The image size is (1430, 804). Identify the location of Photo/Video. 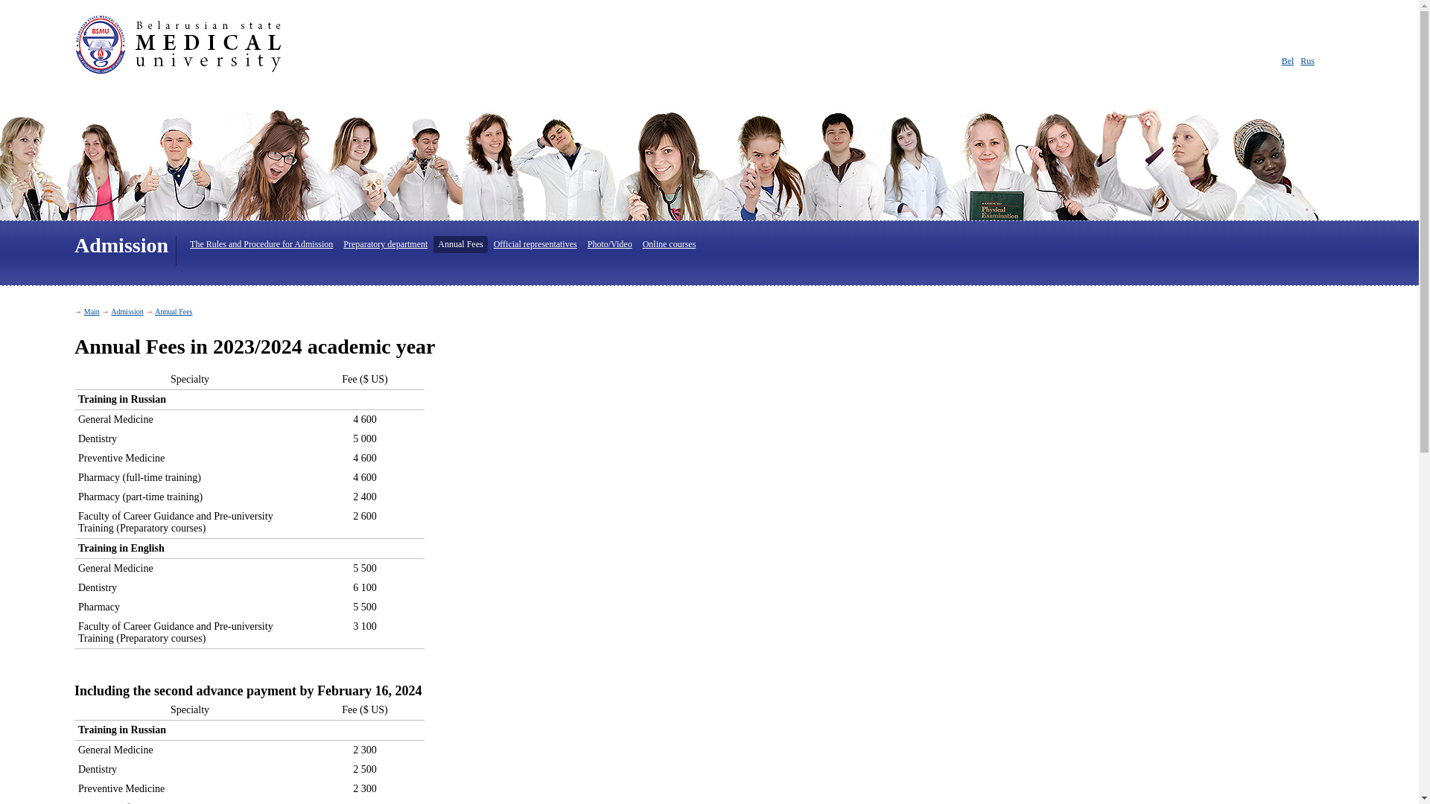
(610, 244).